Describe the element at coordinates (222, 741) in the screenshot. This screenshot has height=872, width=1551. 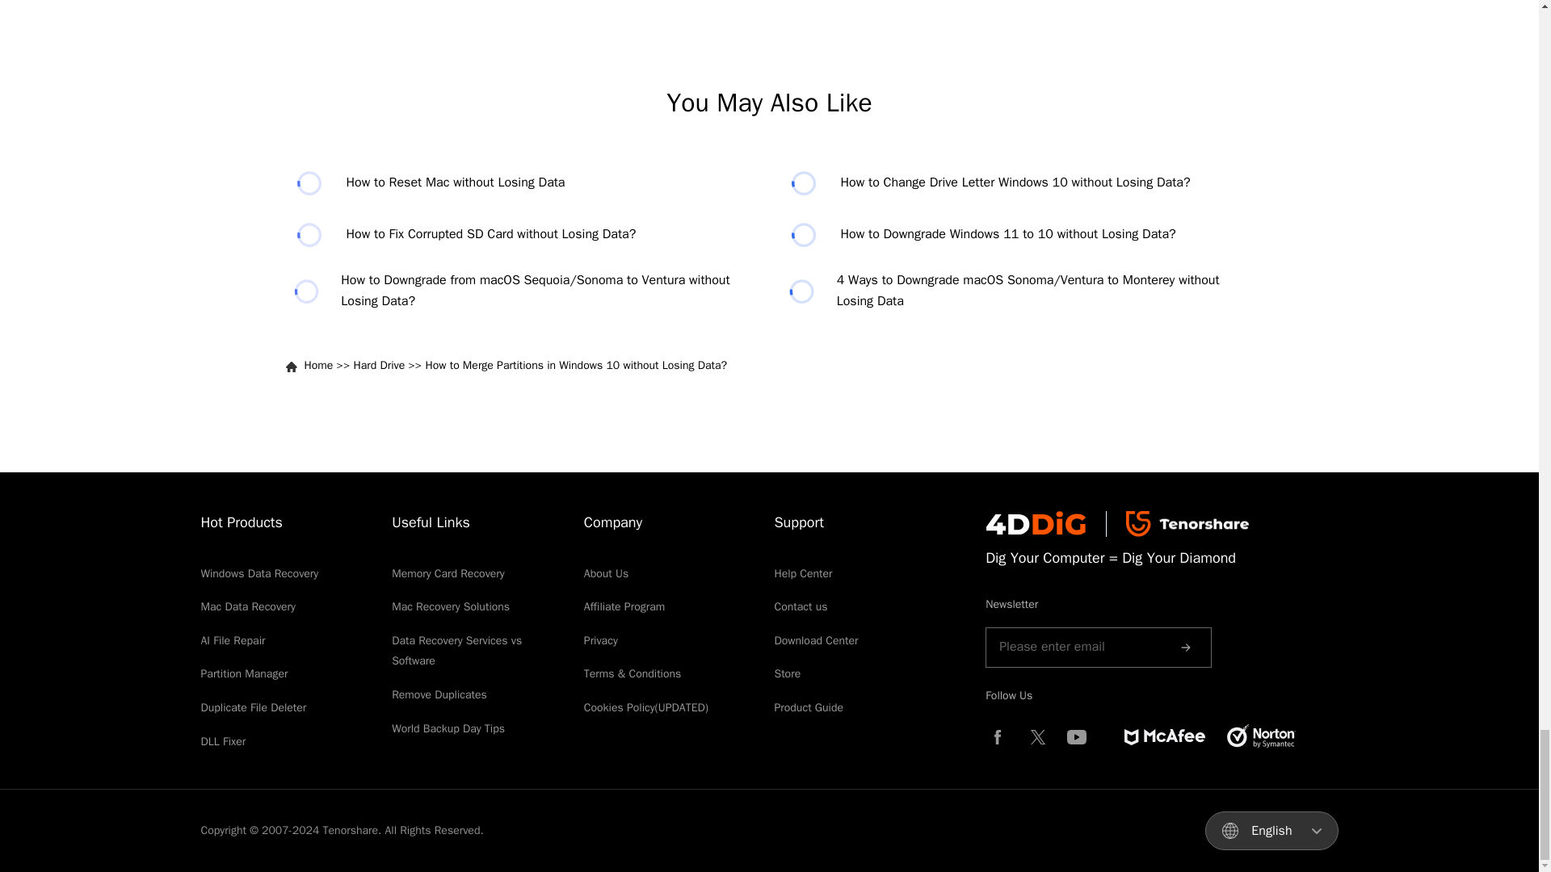
I see `DLL Fixer` at that location.